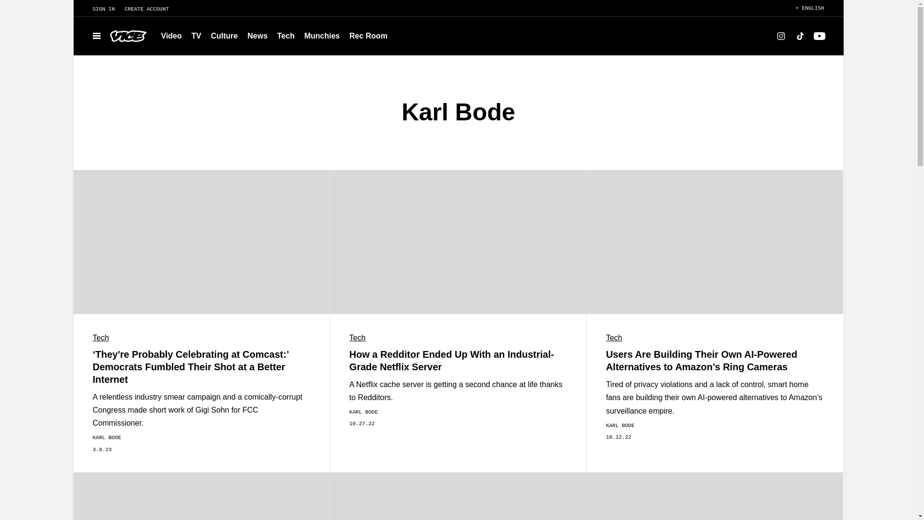  Describe the element at coordinates (368, 36) in the screenshot. I see `Rec Room` at that location.